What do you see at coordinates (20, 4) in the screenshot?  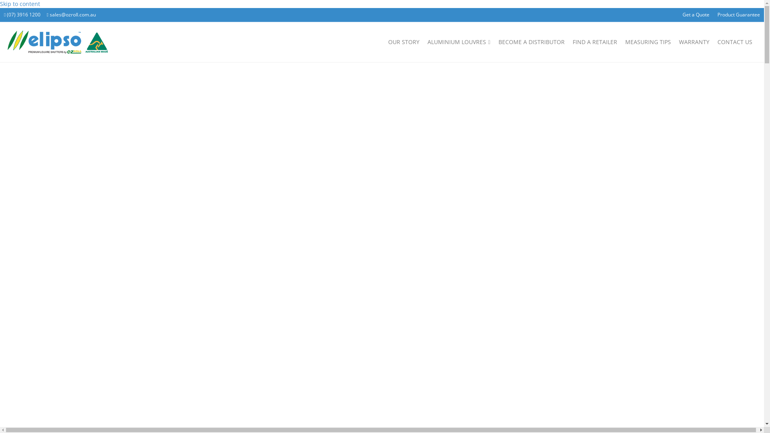 I see `Skip to content` at bounding box center [20, 4].